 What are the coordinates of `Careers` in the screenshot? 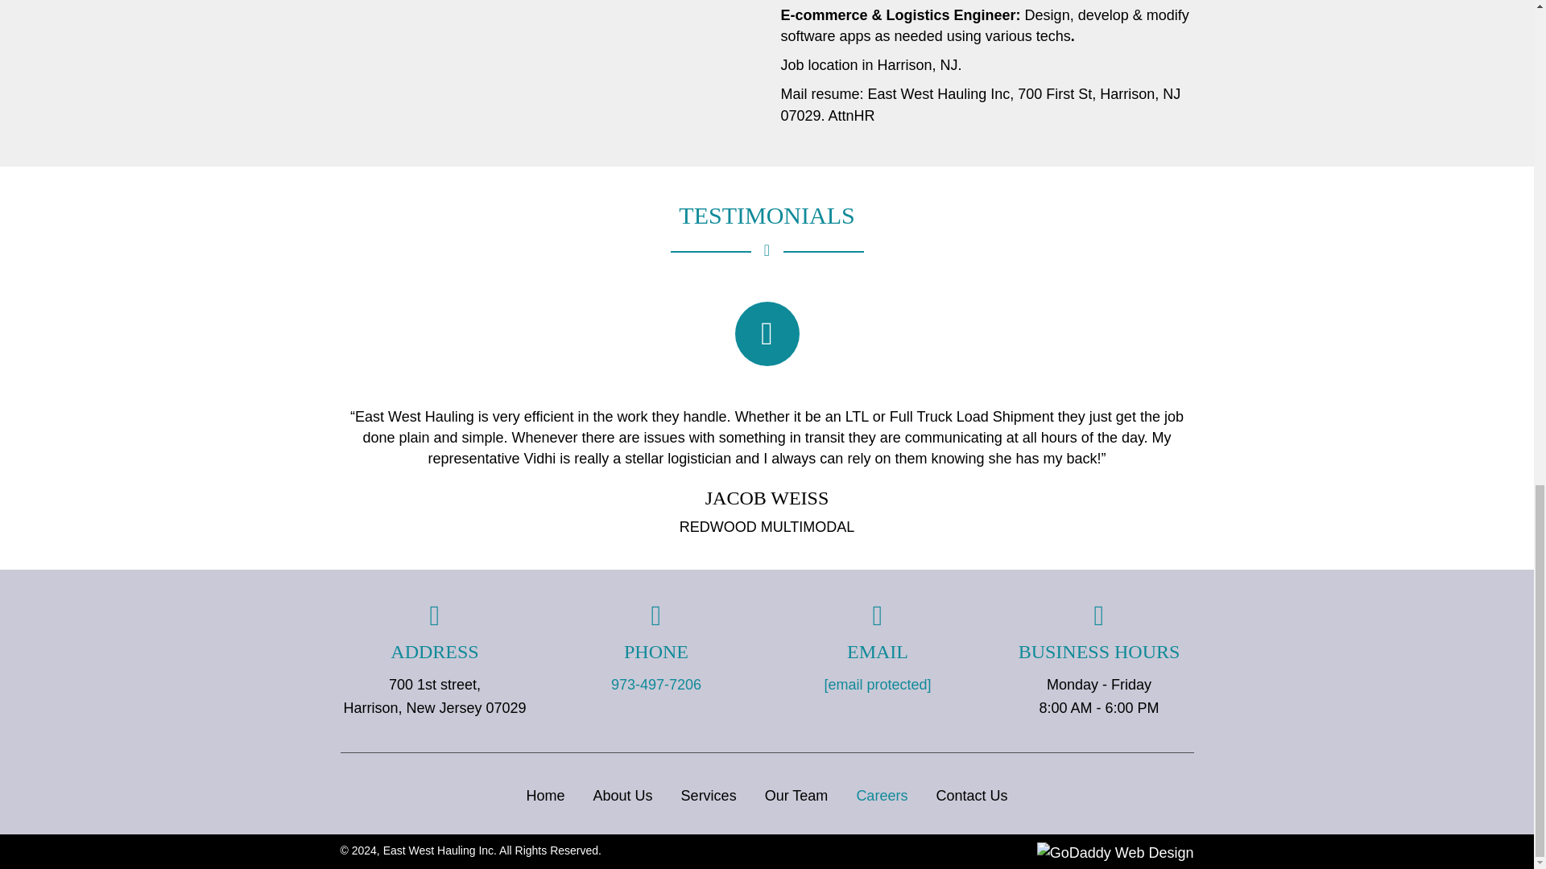 It's located at (882, 795).